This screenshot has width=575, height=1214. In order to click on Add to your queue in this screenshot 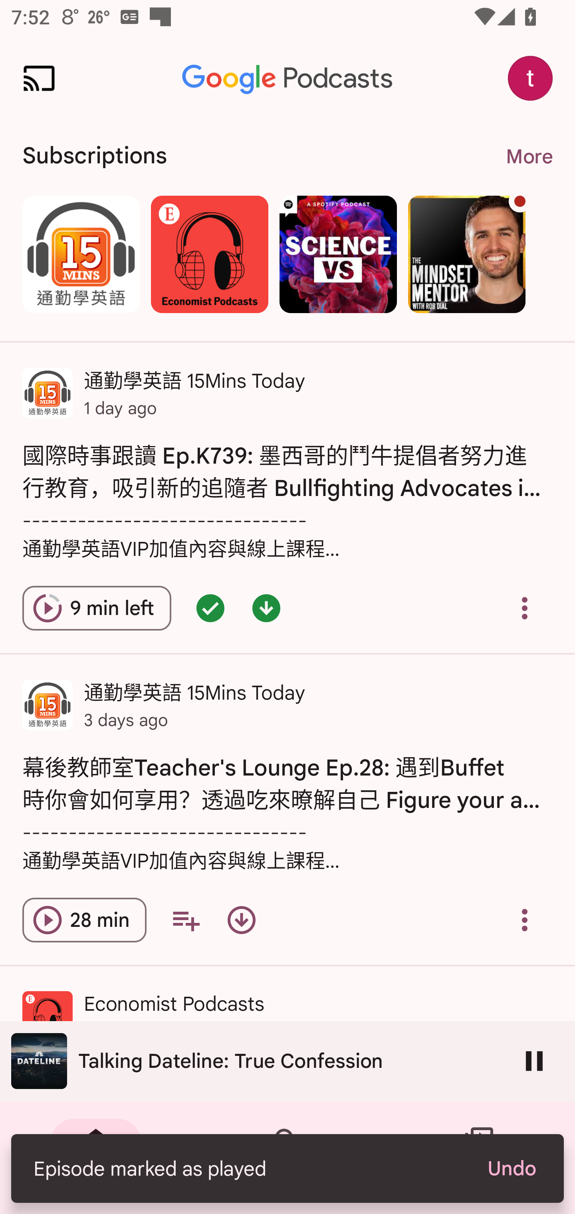, I will do `click(185, 920)`.